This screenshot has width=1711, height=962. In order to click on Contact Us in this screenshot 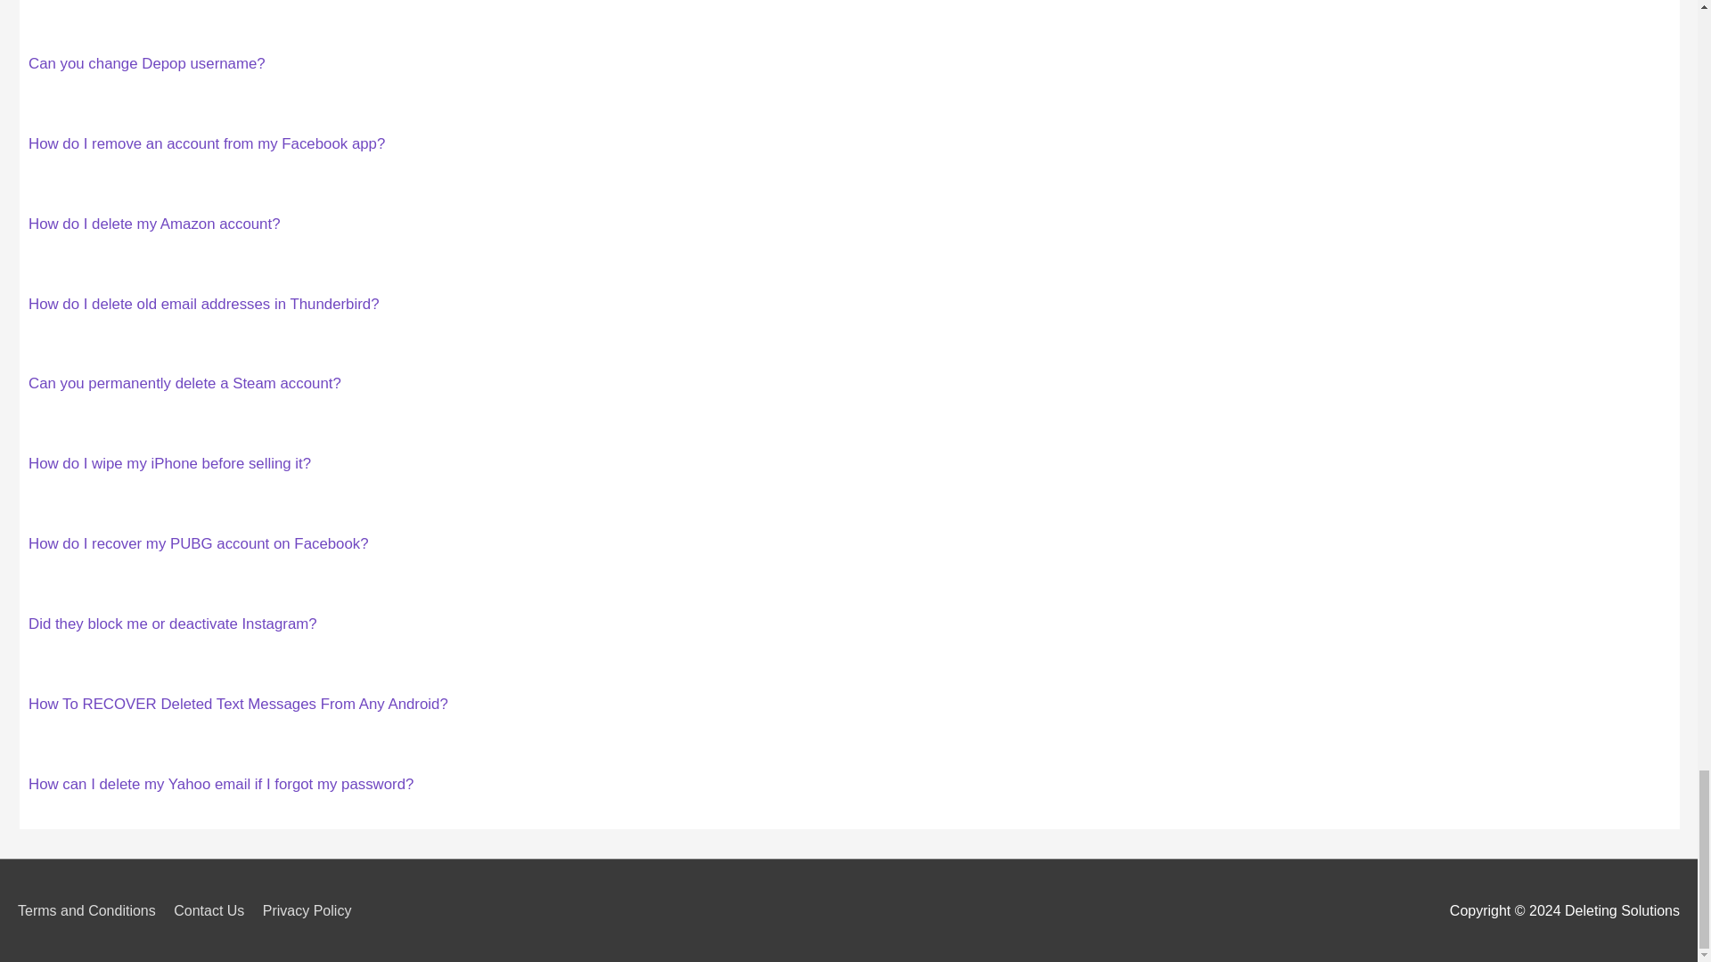, I will do `click(216, 910)`.